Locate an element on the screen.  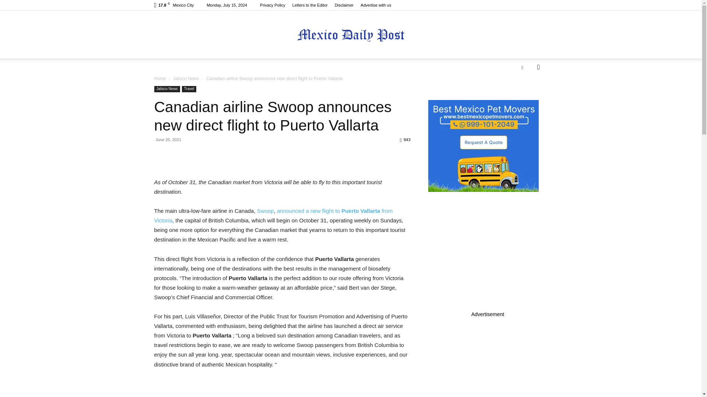
Advertise with us is located at coordinates (376, 5).